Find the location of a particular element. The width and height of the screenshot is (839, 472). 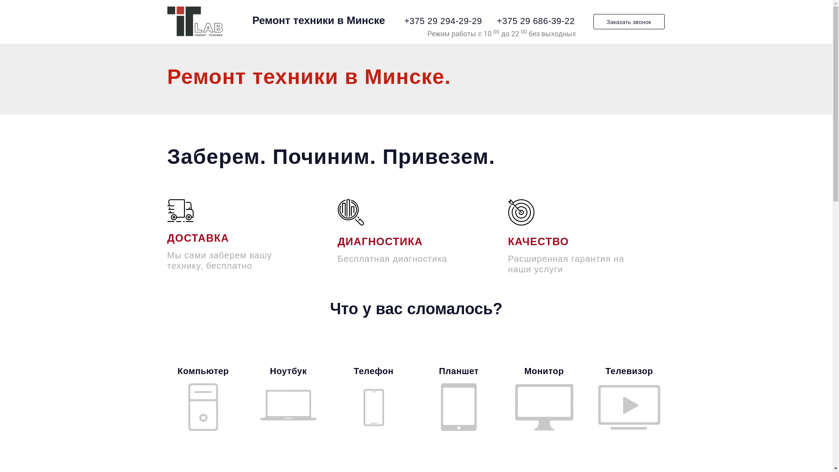

+375 29 294-29-29 is located at coordinates (443, 21).